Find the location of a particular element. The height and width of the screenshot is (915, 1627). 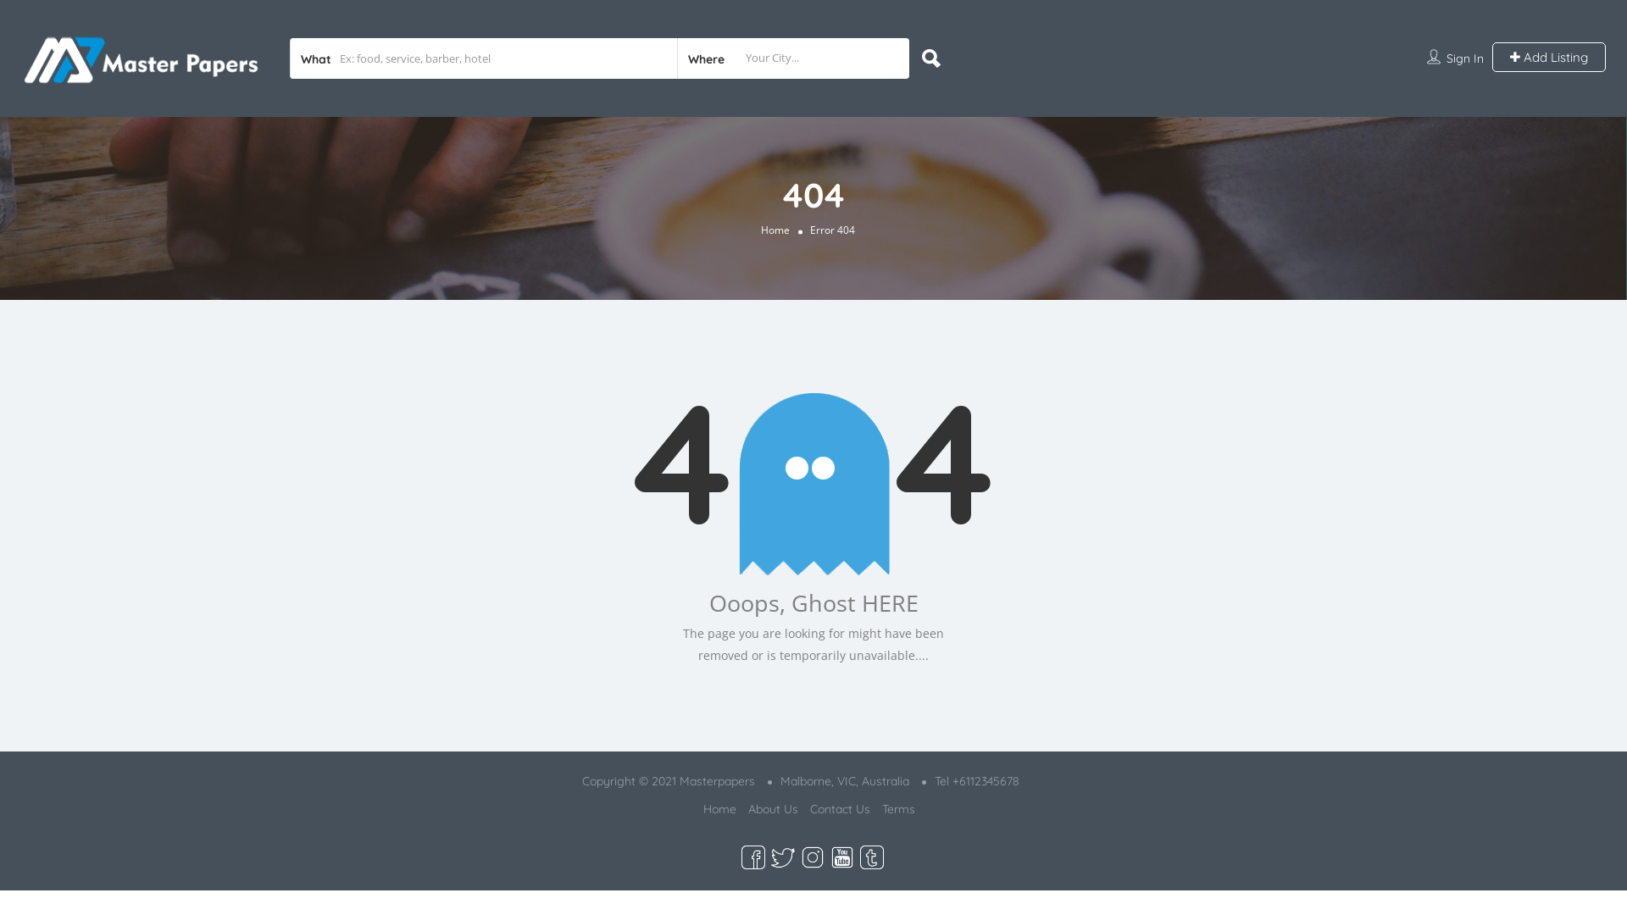

Add Listing is located at coordinates (1549, 58).